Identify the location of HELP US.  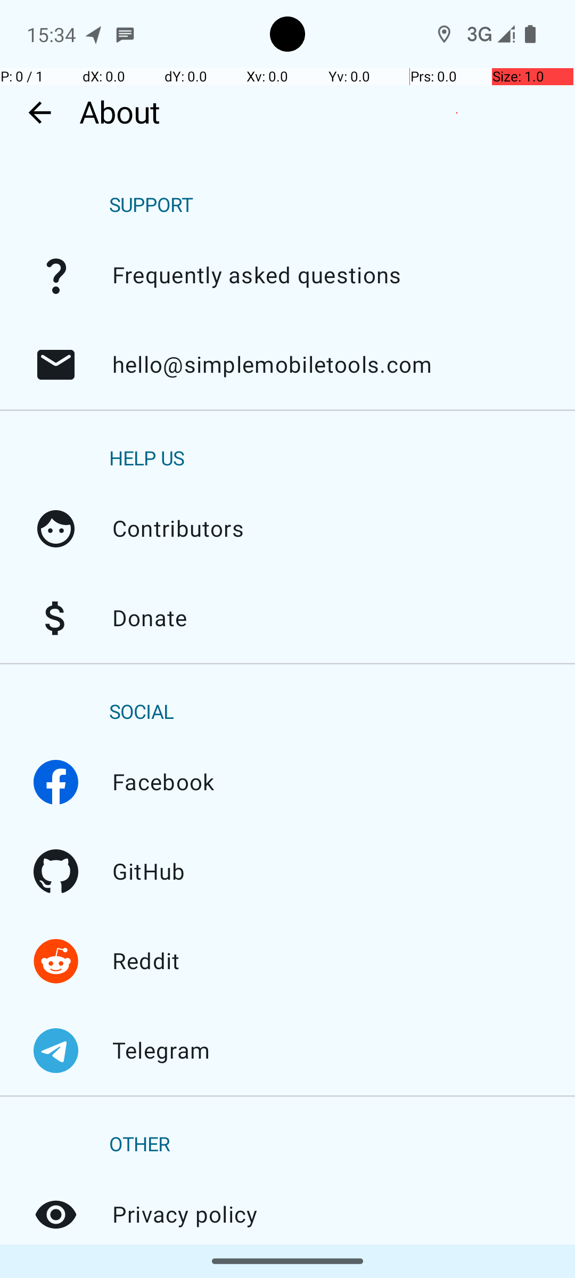
(147, 458).